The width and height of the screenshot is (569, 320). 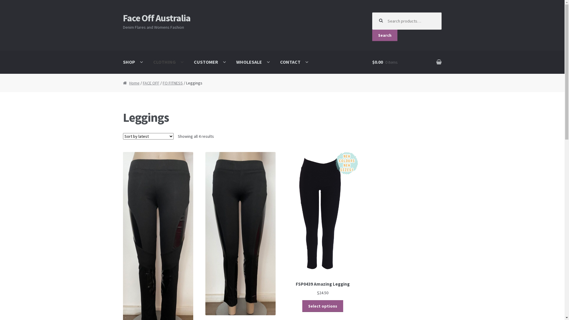 I want to click on Home, so click(x=131, y=83).